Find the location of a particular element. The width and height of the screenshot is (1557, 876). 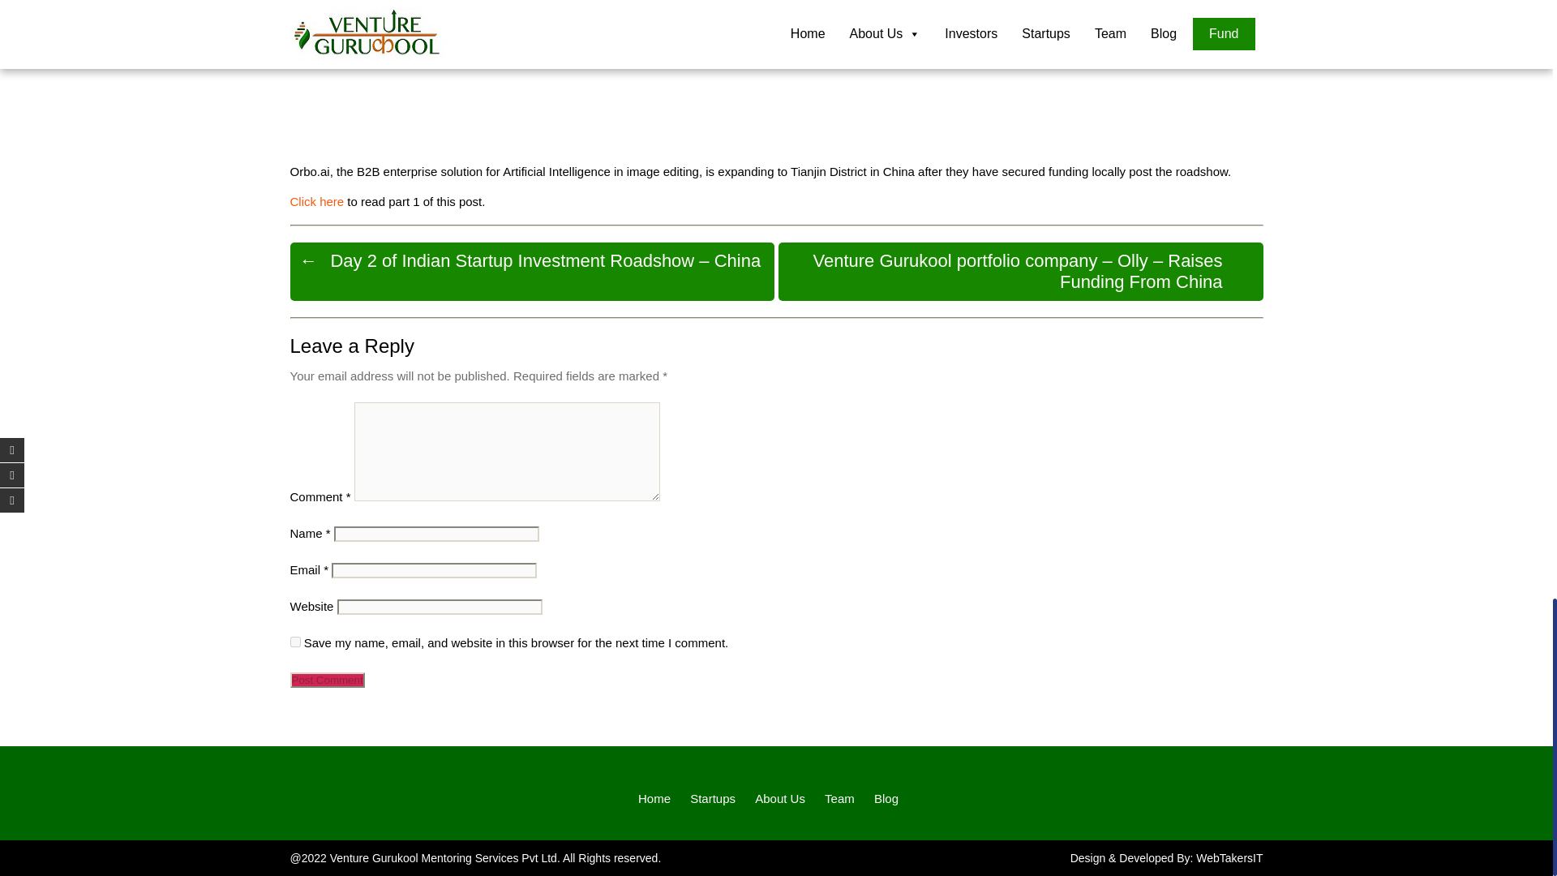

About Us is located at coordinates (780, 798).